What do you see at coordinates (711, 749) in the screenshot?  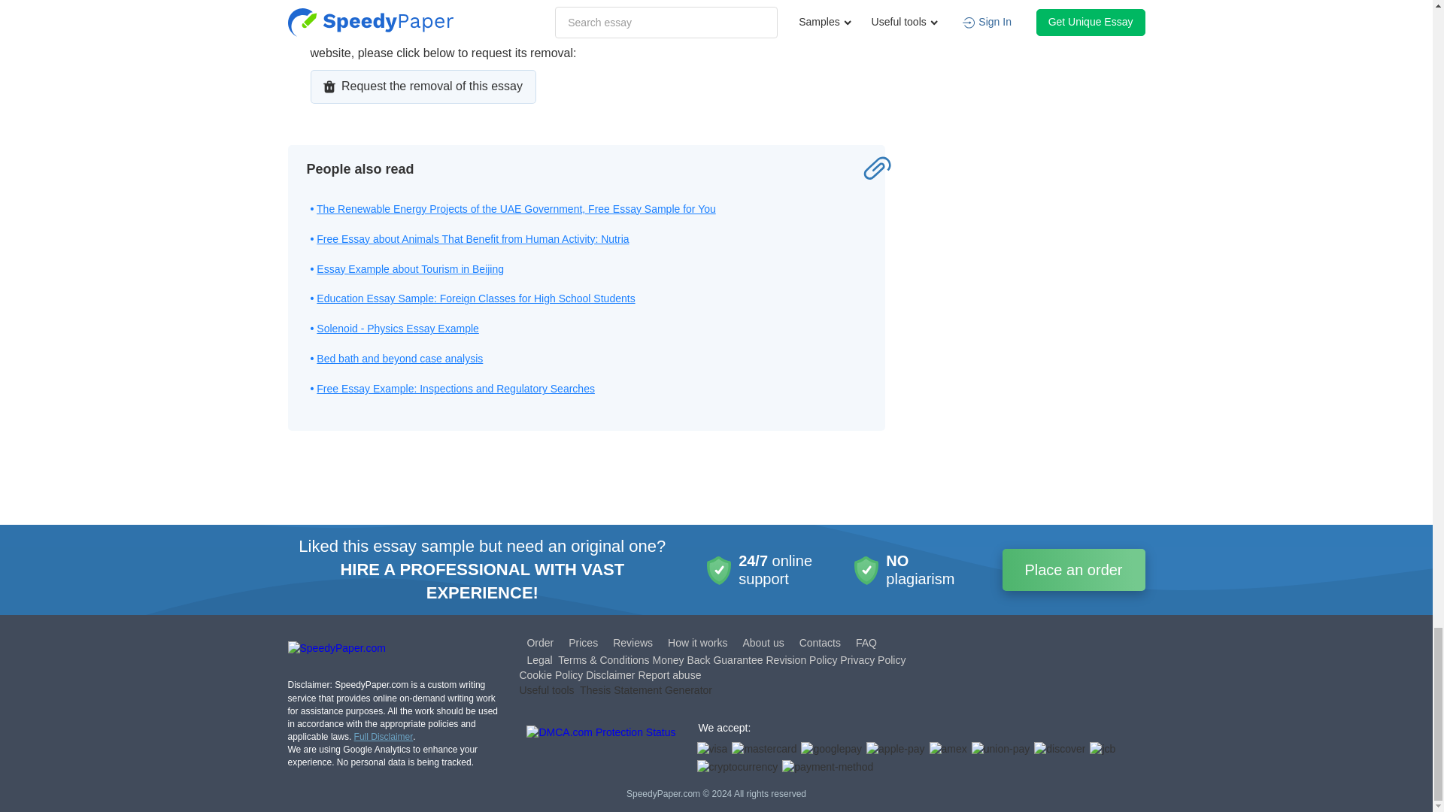 I see `visa` at bounding box center [711, 749].